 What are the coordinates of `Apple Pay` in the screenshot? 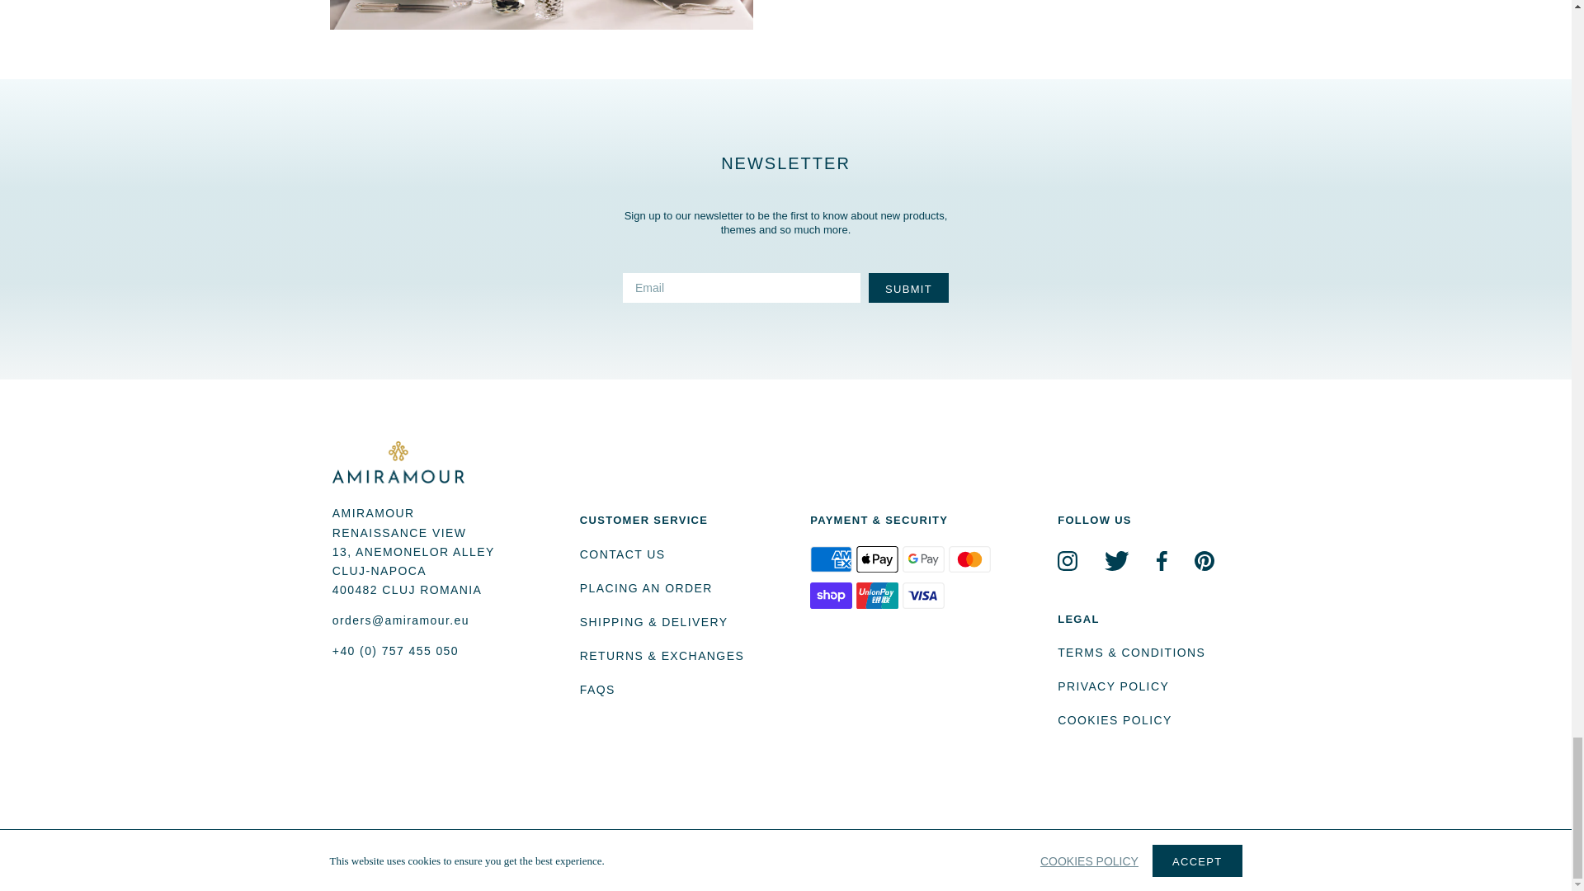 It's located at (877, 559).